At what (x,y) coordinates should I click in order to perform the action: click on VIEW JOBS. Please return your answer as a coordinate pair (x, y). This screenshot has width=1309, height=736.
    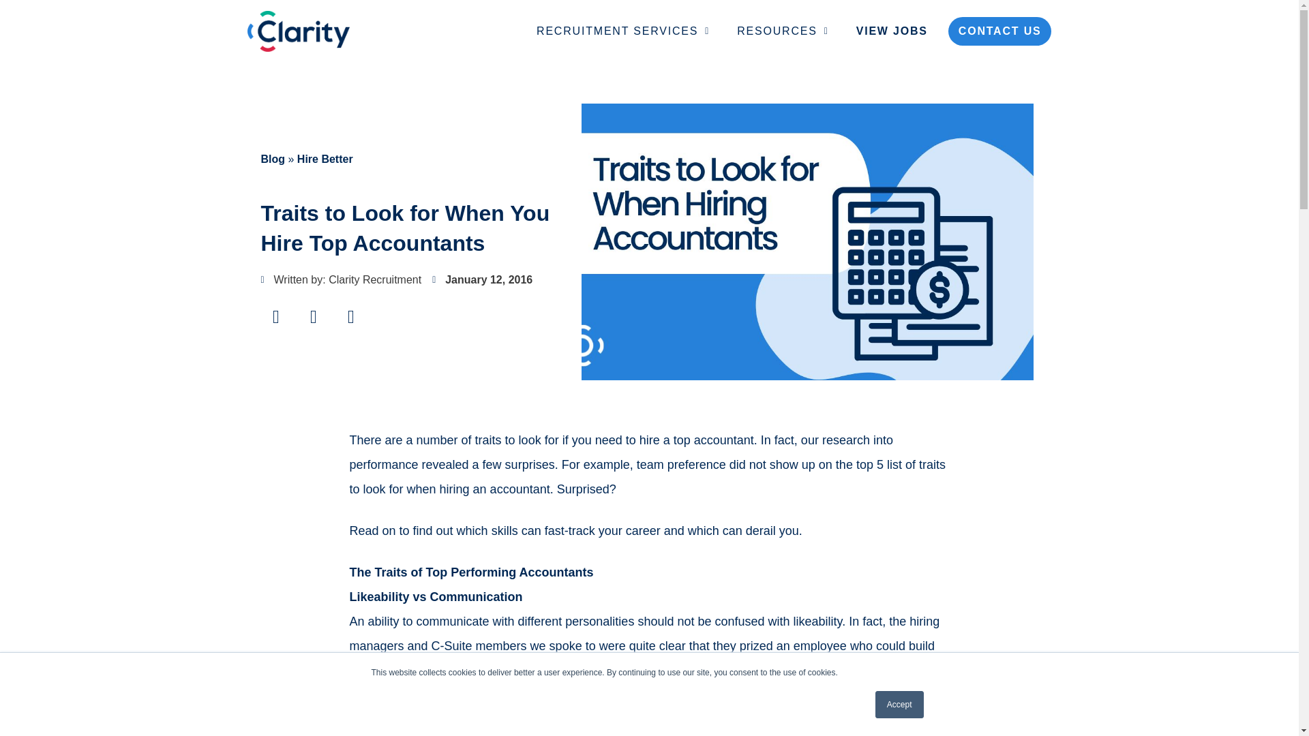
    Looking at the image, I should click on (892, 31).